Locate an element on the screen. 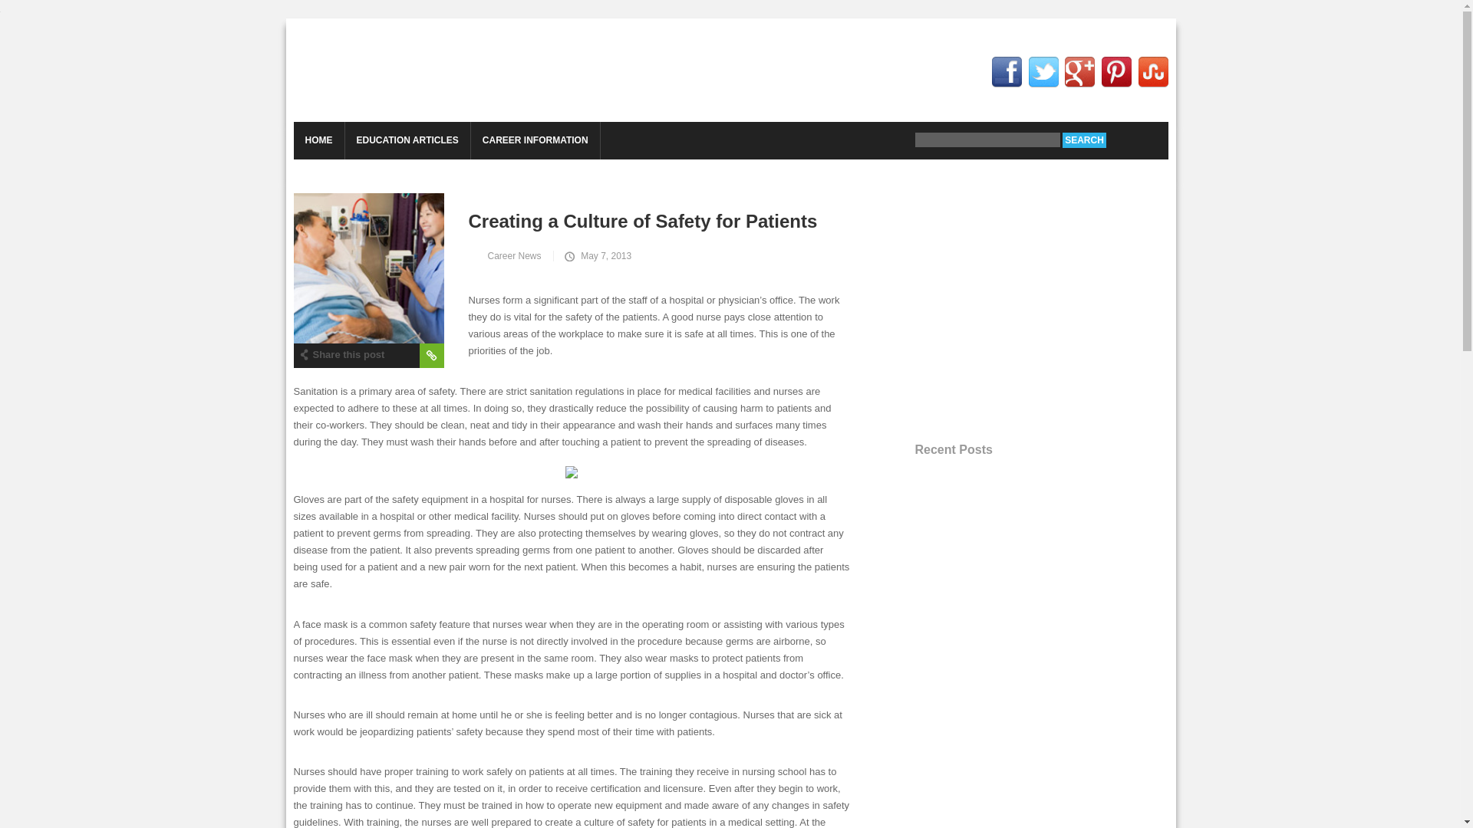 Image resolution: width=1473 pixels, height=828 pixels. Permalink to Creating a Culture of Safety for Patients is located at coordinates (579, 219).